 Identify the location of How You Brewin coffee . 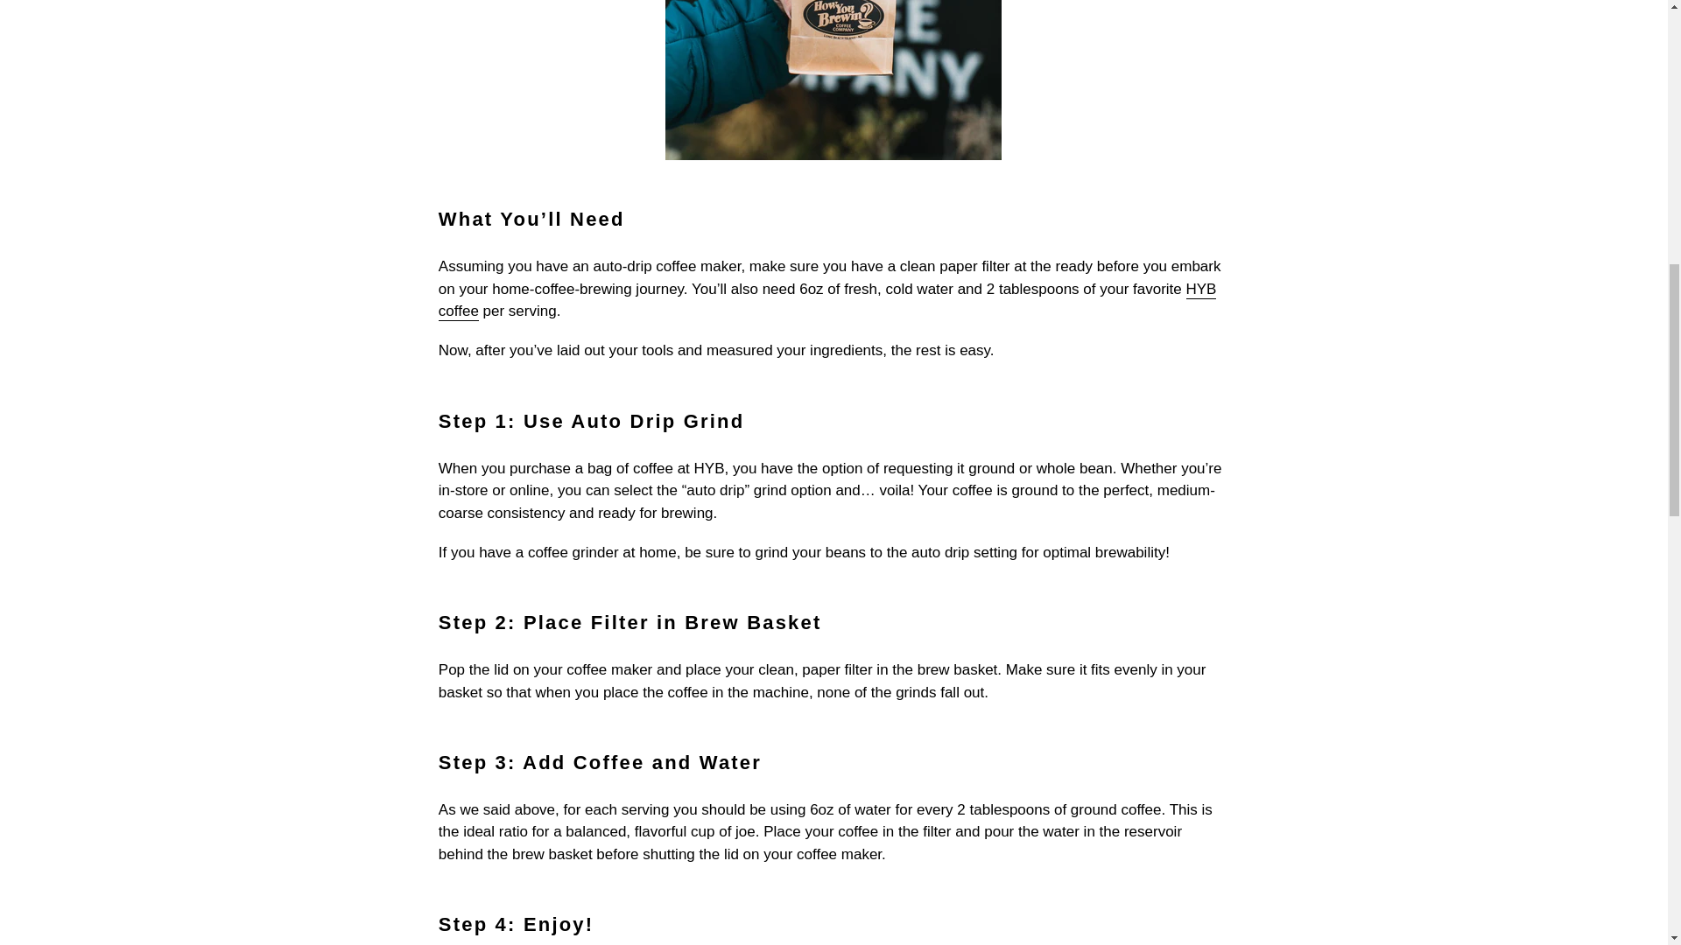
(828, 301).